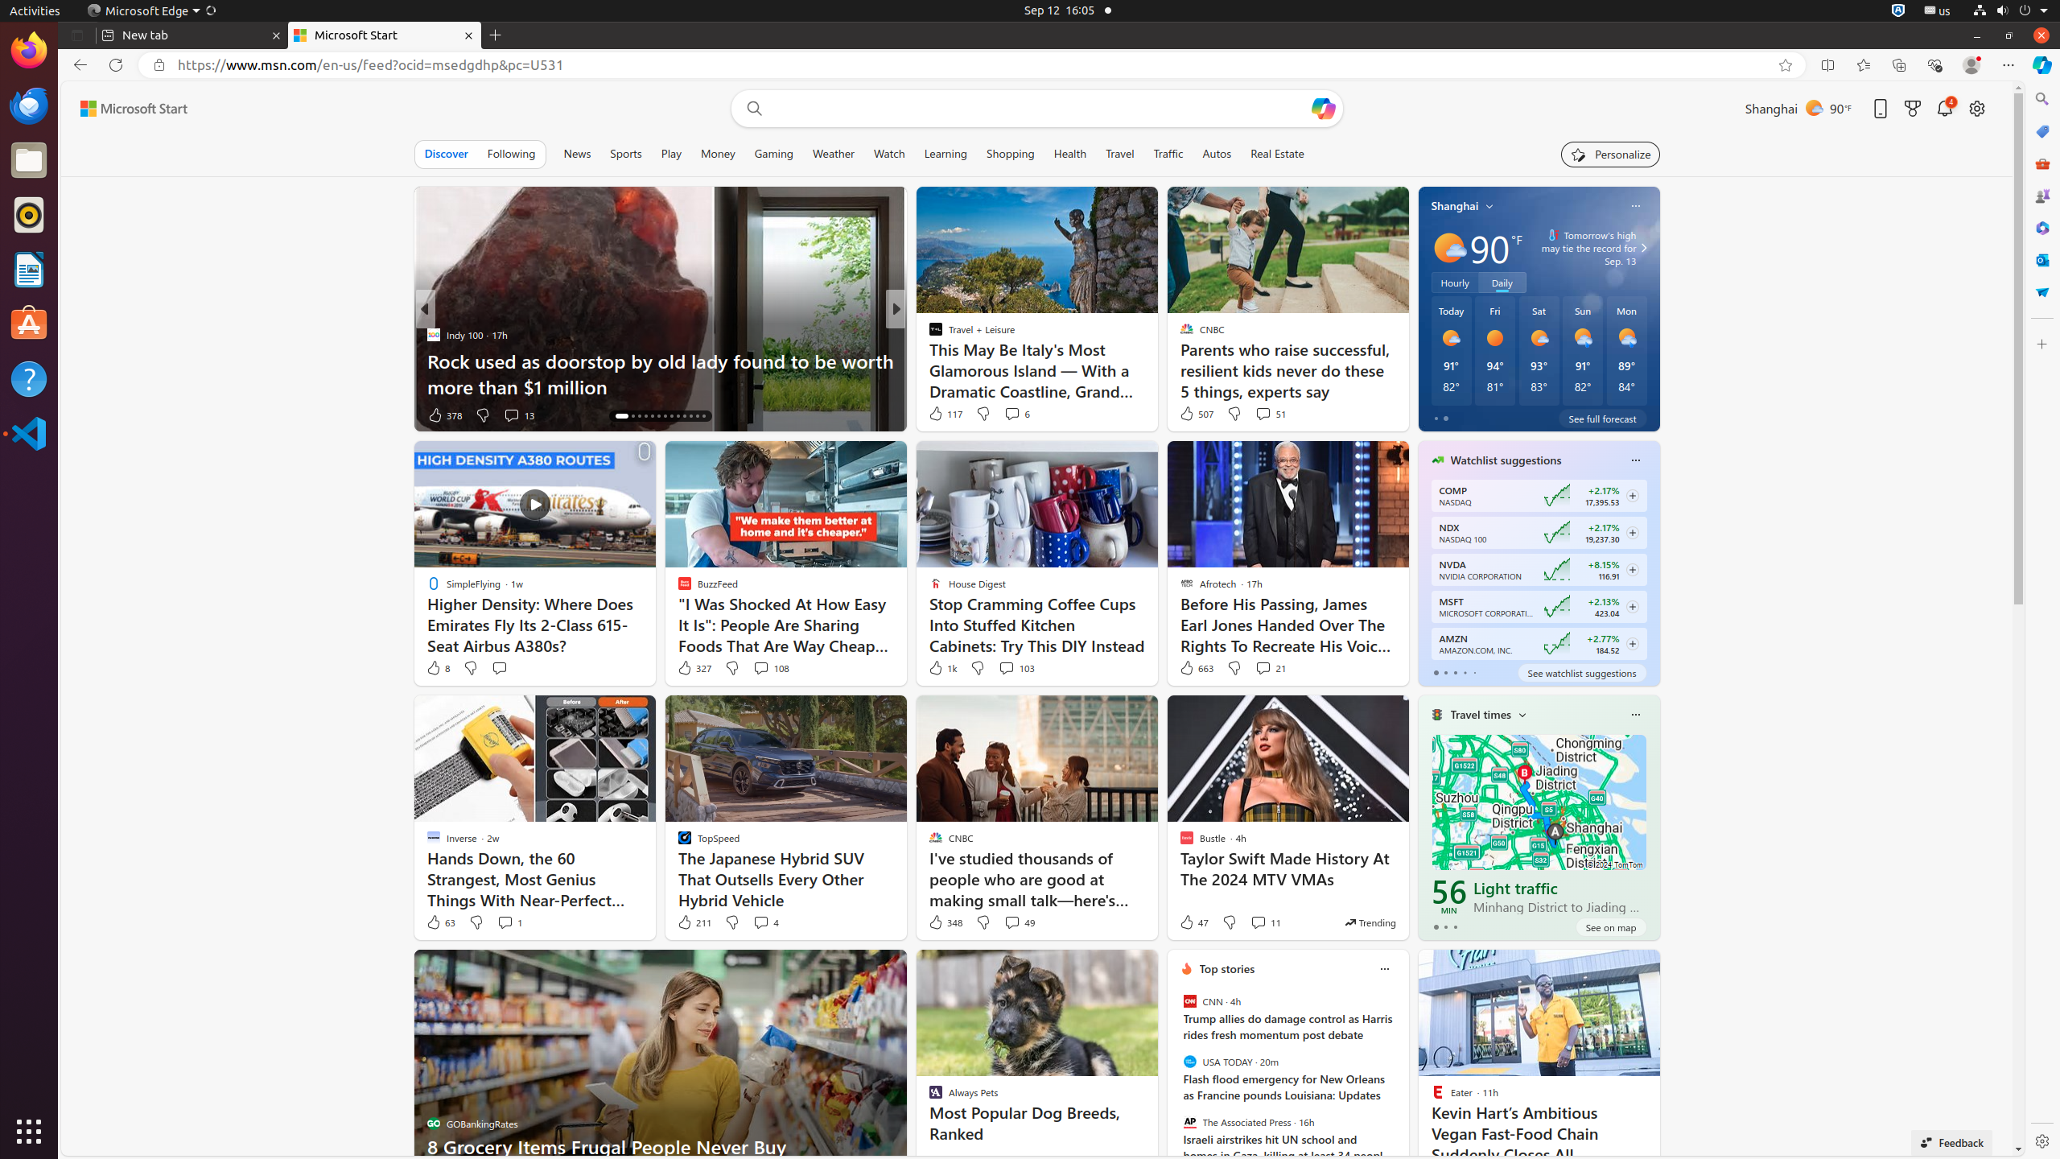 The image size is (2060, 1159). Describe the element at coordinates (1611, 927) in the screenshot. I see `See on map` at that location.